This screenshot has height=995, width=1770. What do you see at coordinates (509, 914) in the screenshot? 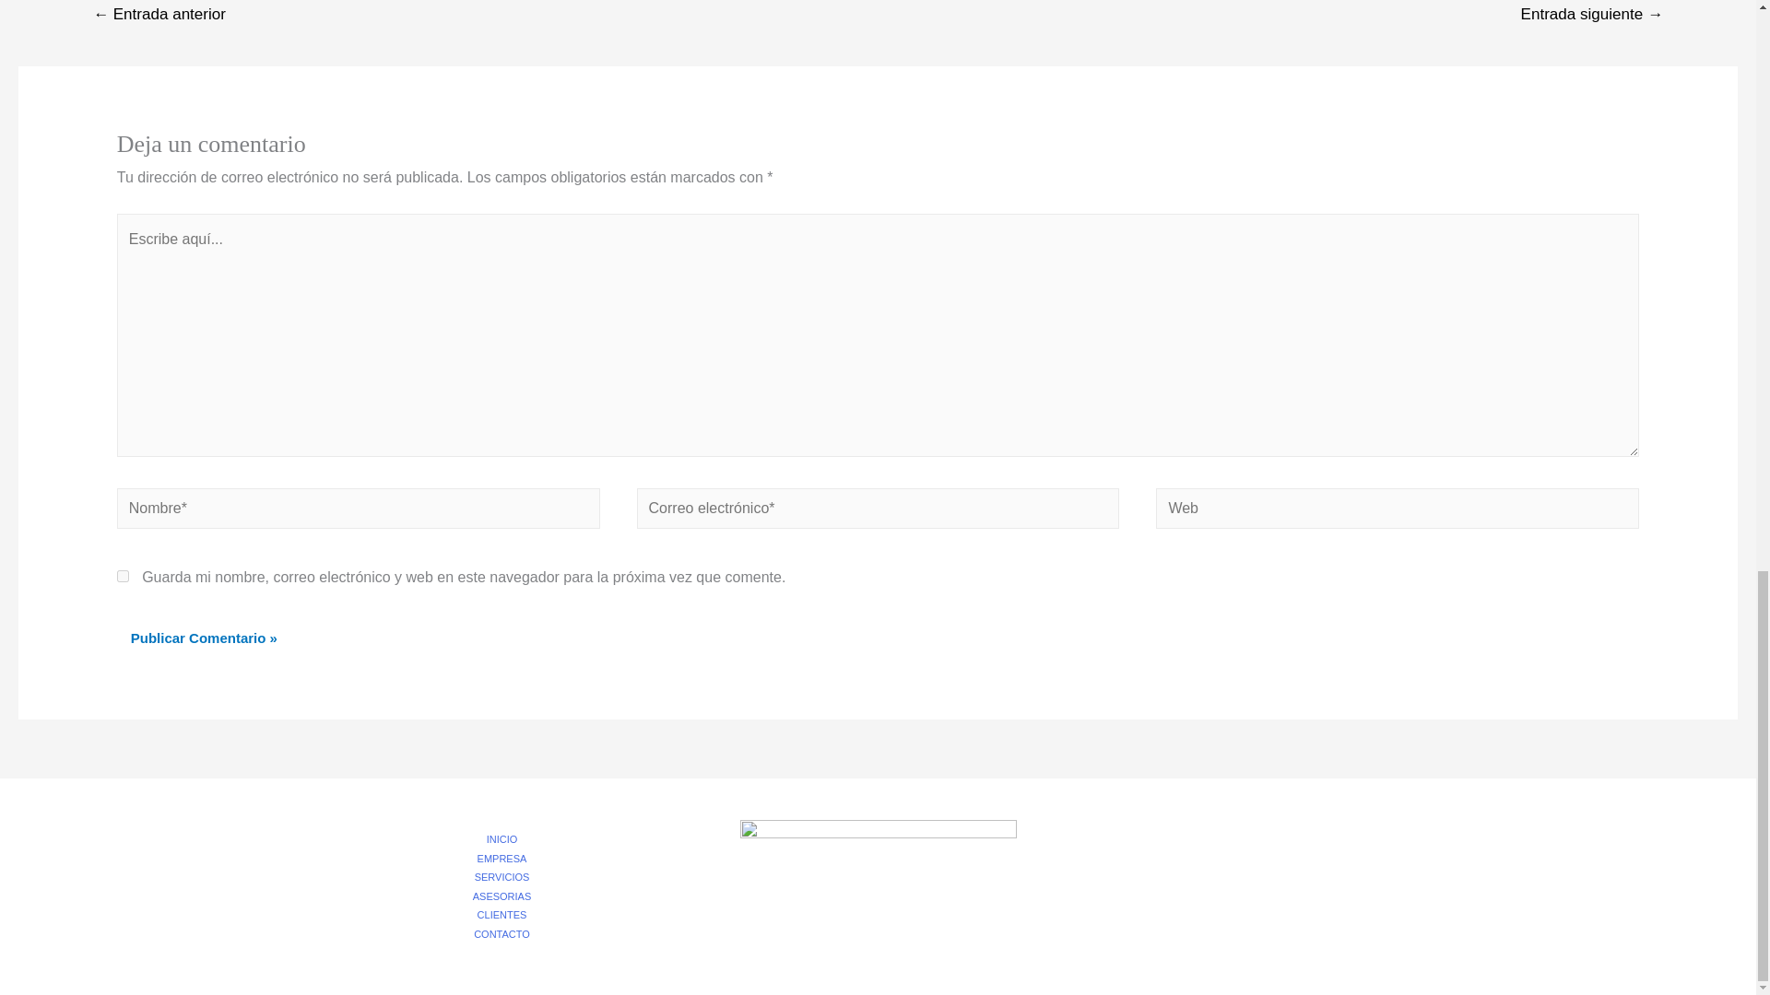
I see `CLIENTES` at bounding box center [509, 914].